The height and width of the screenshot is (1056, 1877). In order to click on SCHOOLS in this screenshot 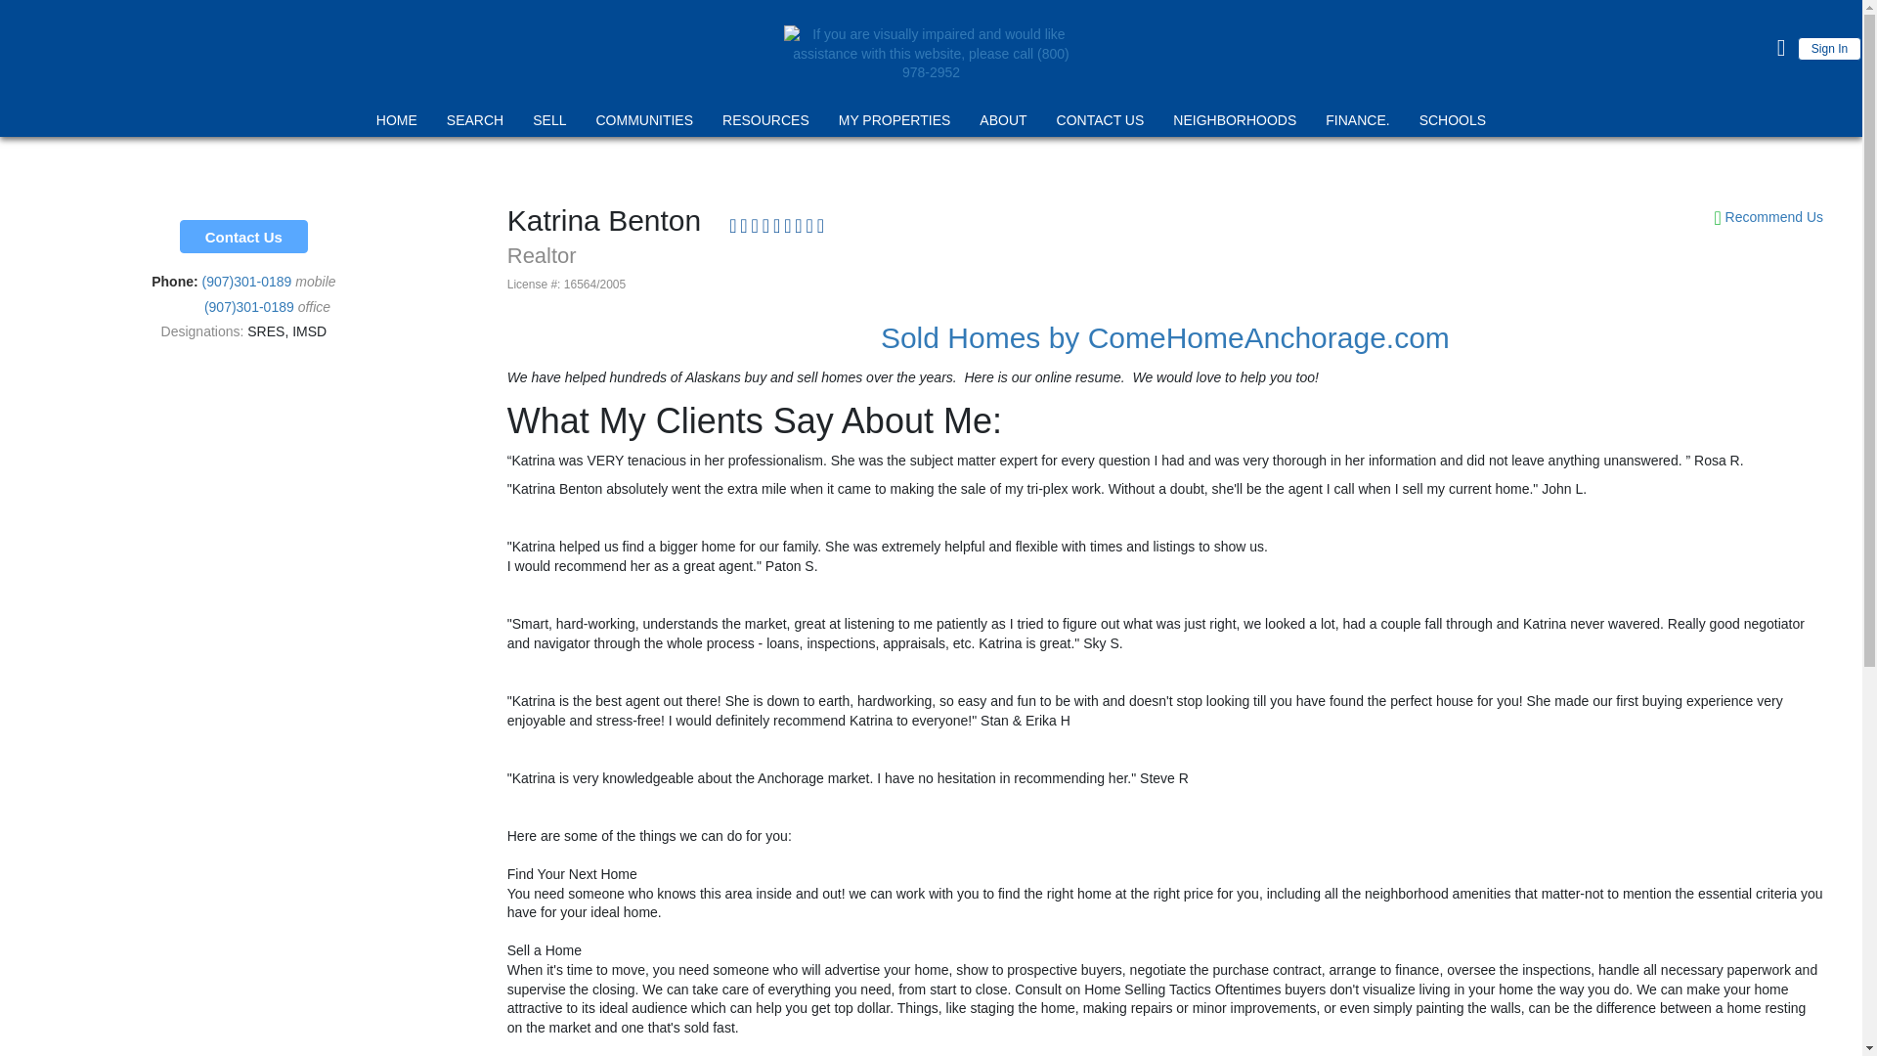, I will do `click(1453, 123)`.